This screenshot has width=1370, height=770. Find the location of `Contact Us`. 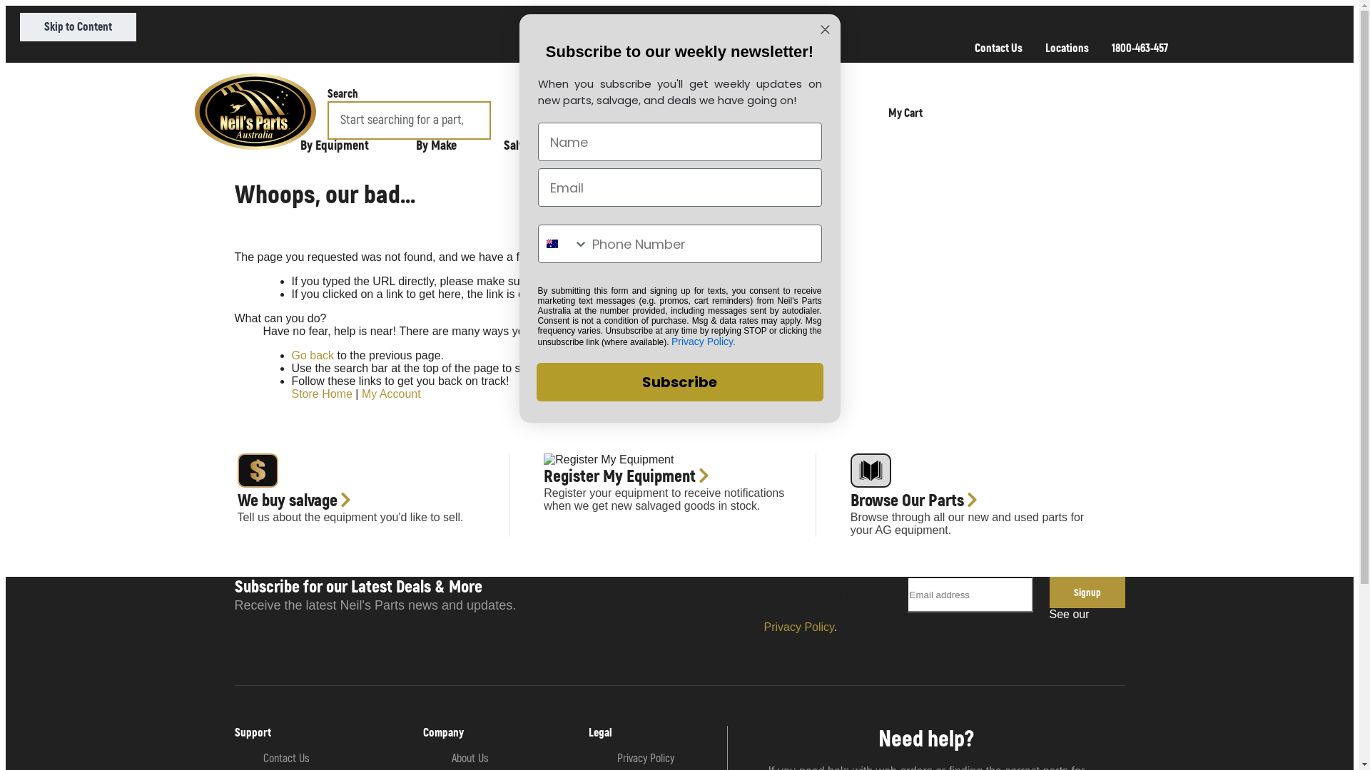

Contact Us is located at coordinates (999, 48).